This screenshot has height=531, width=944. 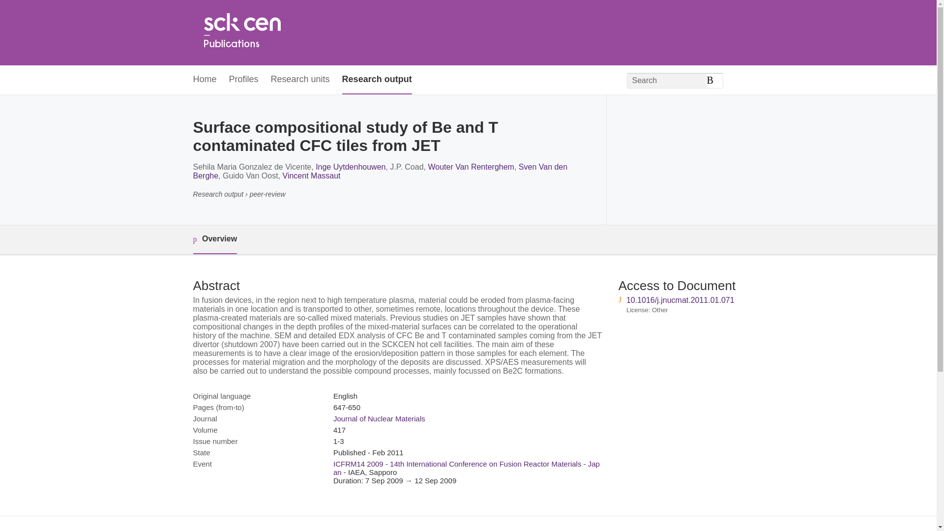 What do you see at coordinates (244, 80) in the screenshot?
I see `Profiles` at bounding box center [244, 80].